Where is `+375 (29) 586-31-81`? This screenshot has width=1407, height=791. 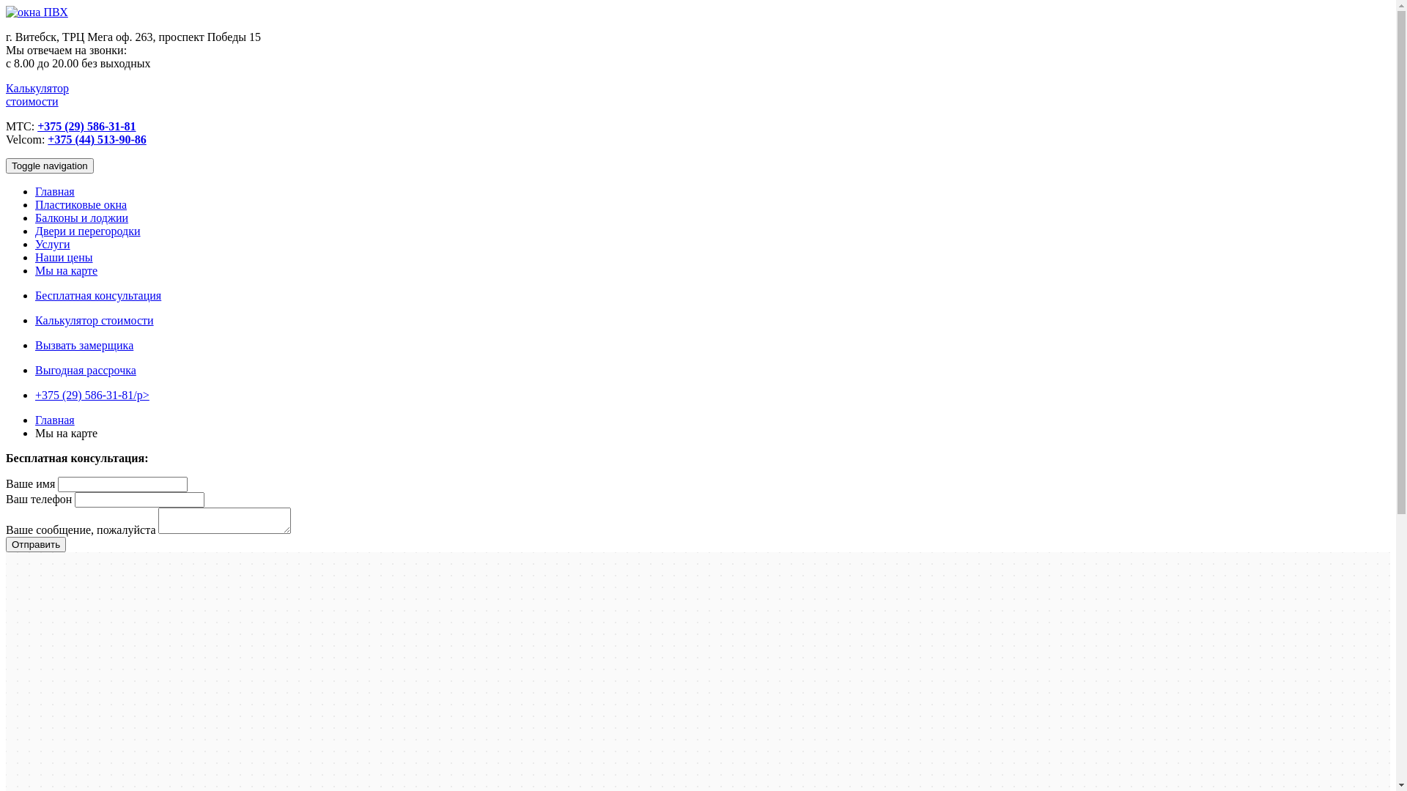
+375 (29) 586-31-81 is located at coordinates (86, 126).